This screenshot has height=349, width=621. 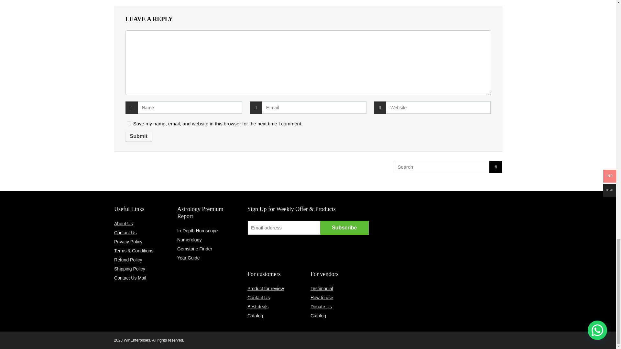 What do you see at coordinates (130, 278) in the screenshot?
I see `Contact Us Mail` at bounding box center [130, 278].